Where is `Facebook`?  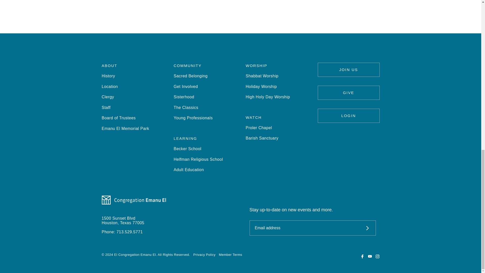 Facebook is located at coordinates (362, 256).